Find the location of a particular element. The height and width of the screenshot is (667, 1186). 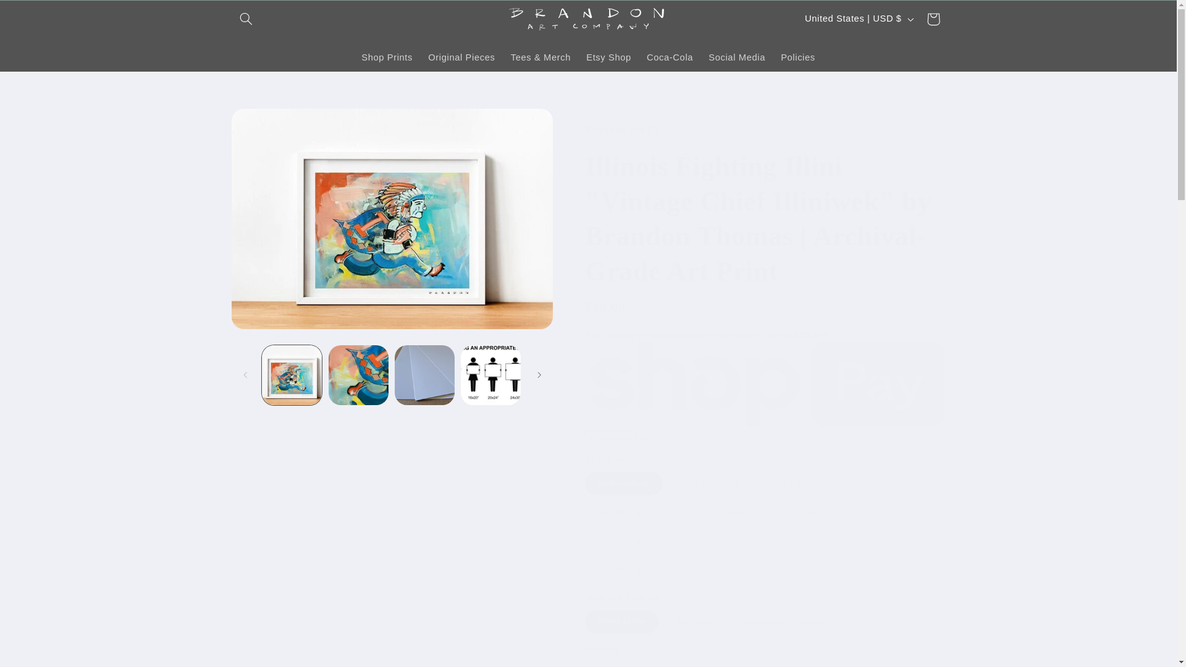

Skip to content is located at coordinates (39, 15).